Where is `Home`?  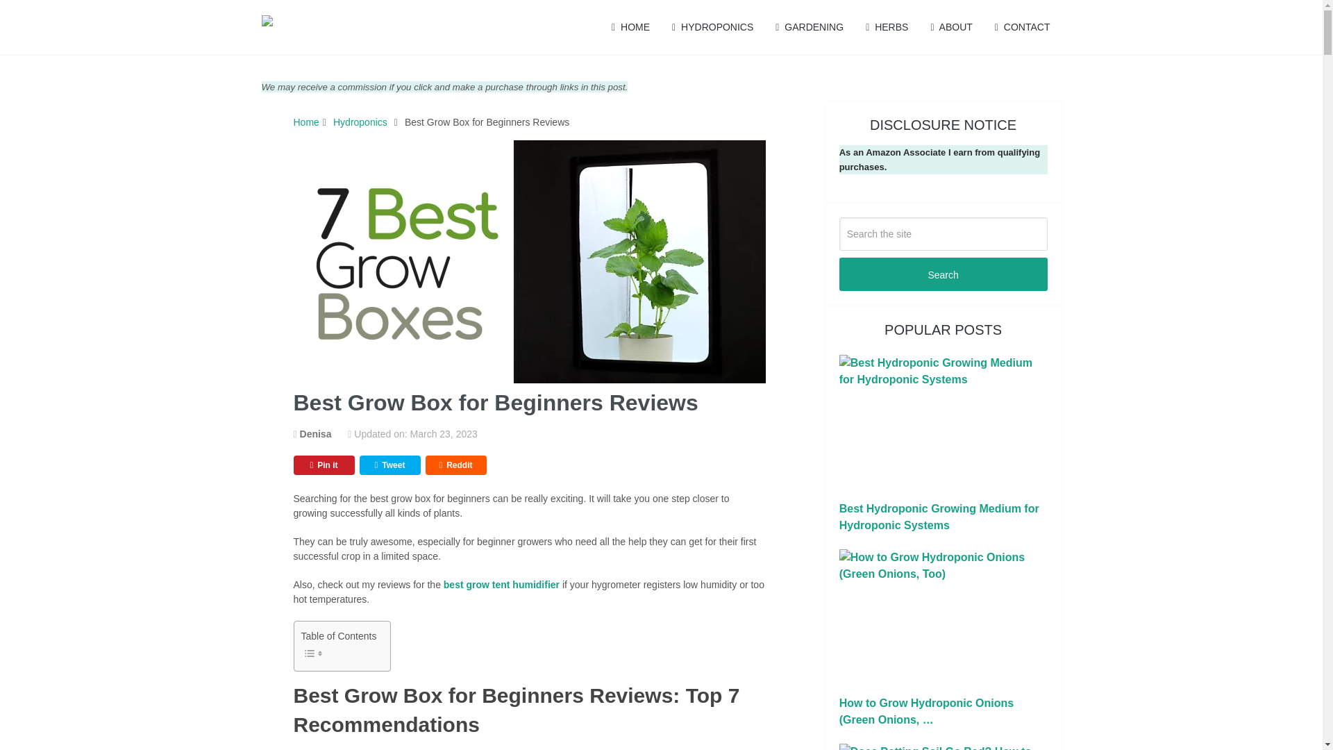 Home is located at coordinates (305, 122).